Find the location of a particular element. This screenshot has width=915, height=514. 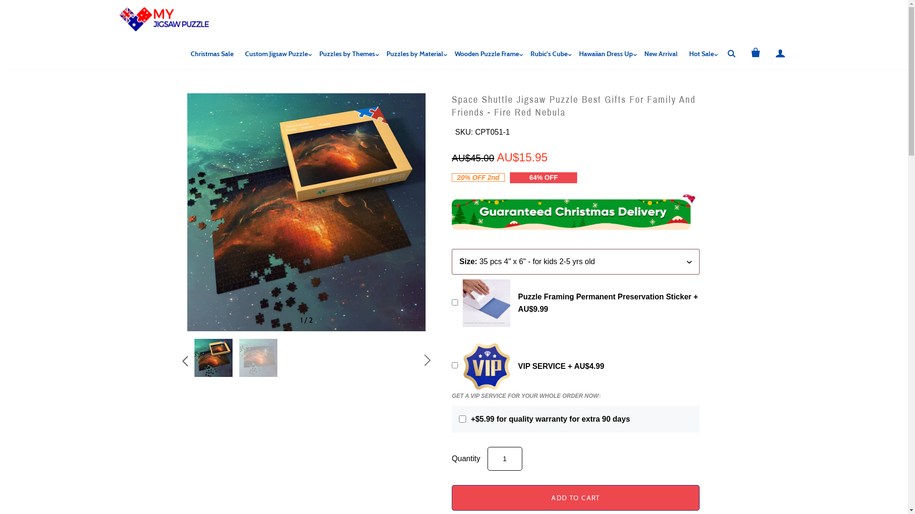

Wooden Puzzle Frame is located at coordinates (487, 54).